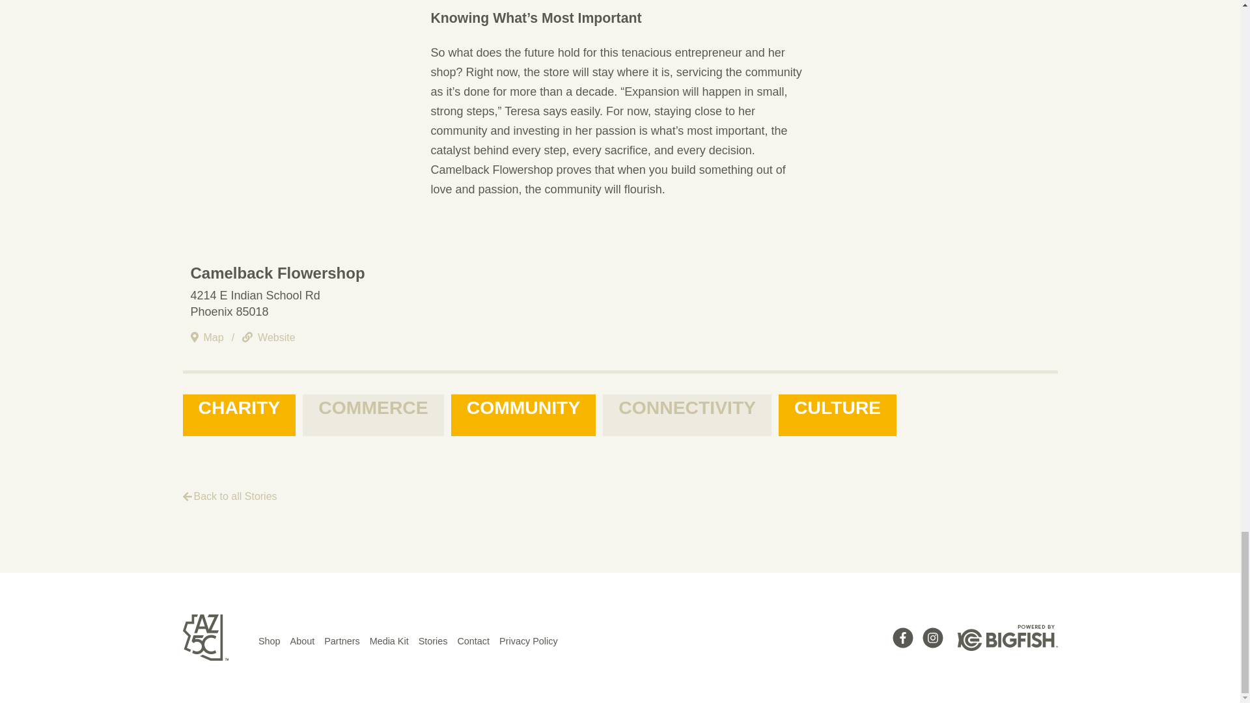 The height and width of the screenshot is (703, 1250). Describe the element at coordinates (372, 415) in the screenshot. I see `COMMERCE` at that location.